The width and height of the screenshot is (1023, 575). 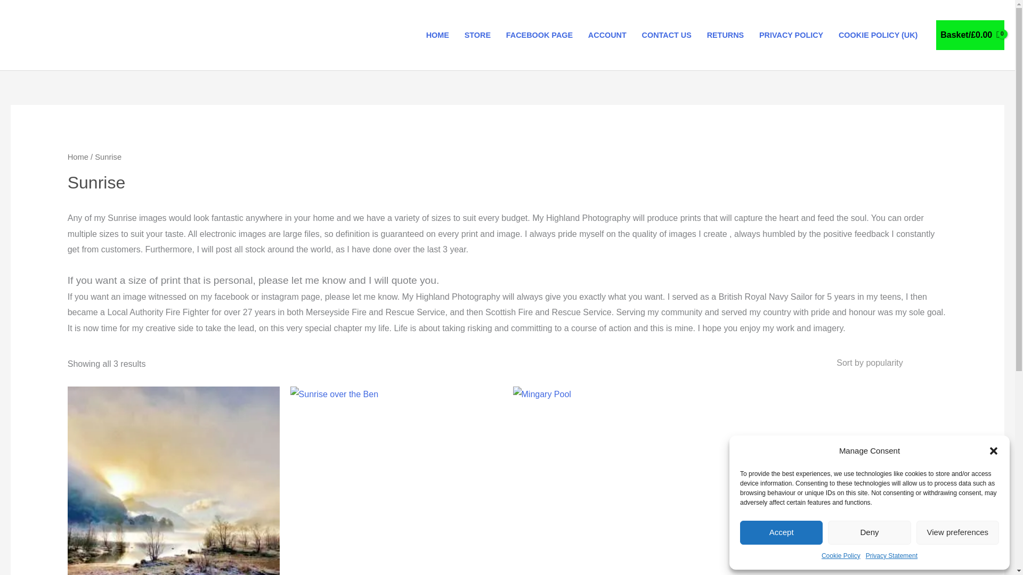 I want to click on Deny, so click(x=868, y=532).